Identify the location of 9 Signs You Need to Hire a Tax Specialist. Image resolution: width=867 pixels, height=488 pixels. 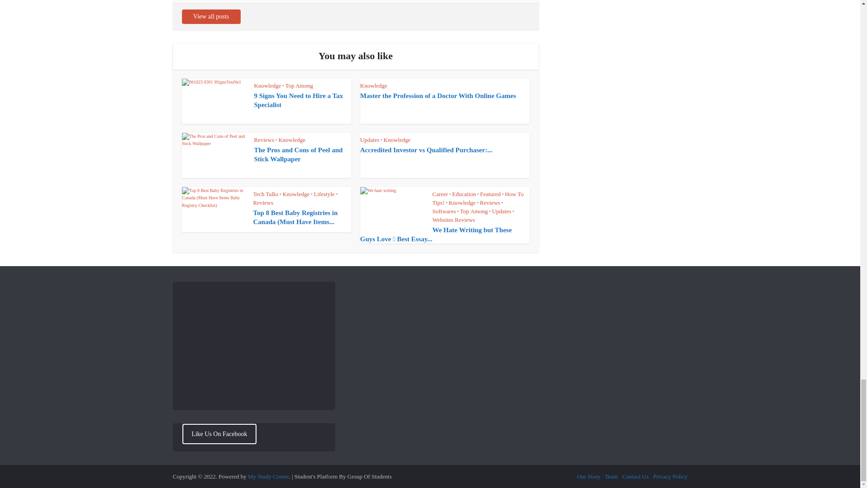
(298, 100).